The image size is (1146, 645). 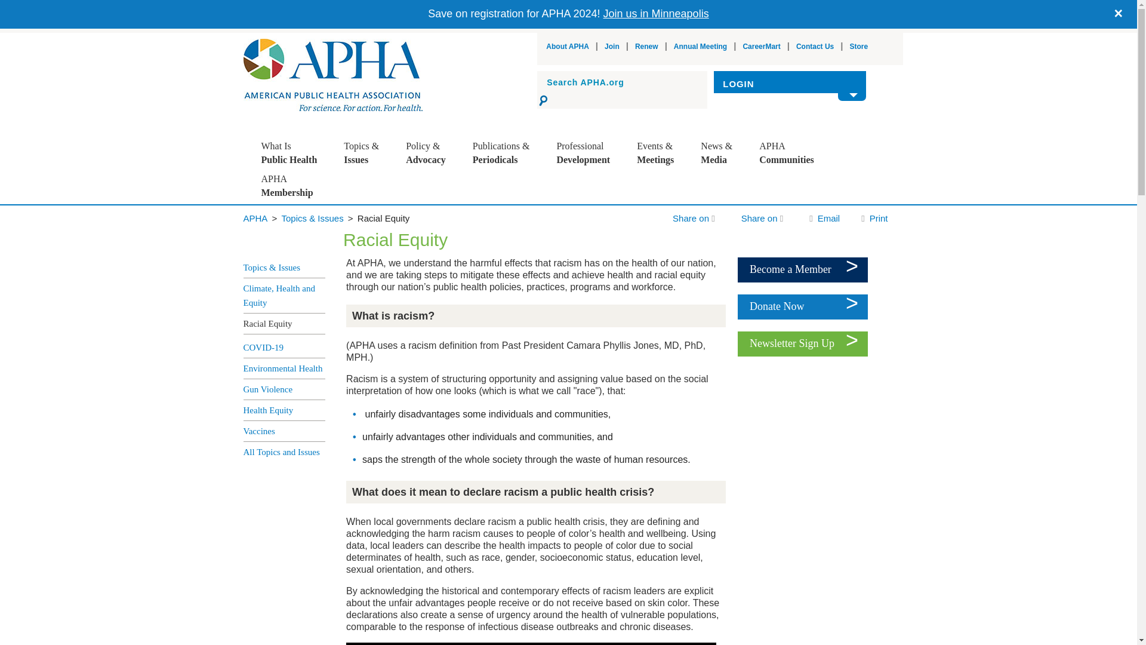 What do you see at coordinates (389, 263) in the screenshot?
I see `Gun Violence` at bounding box center [389, 263].